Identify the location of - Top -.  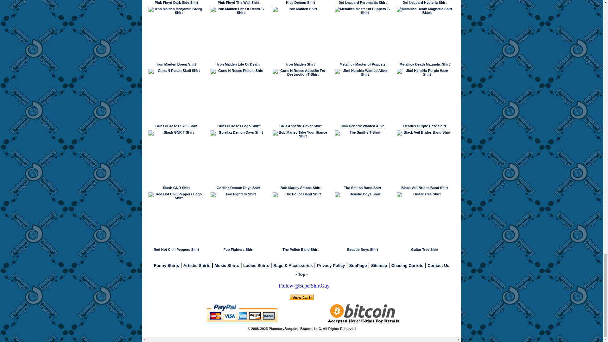
(301, 274).